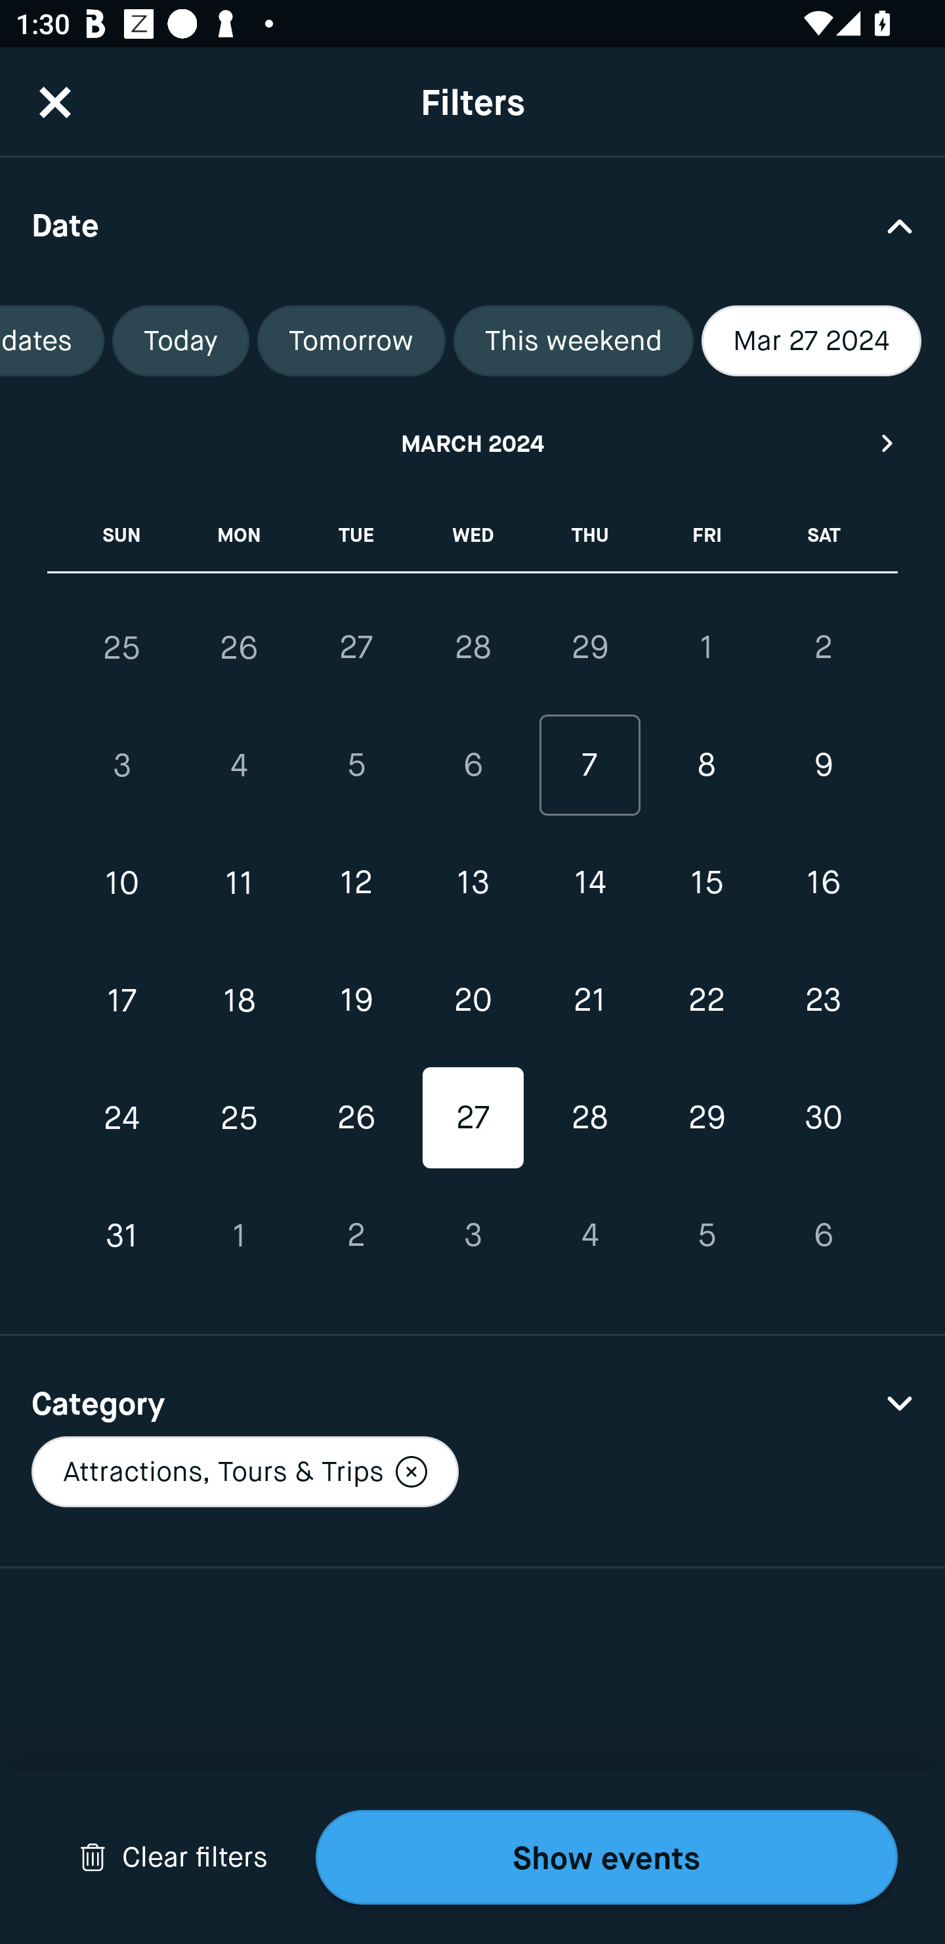  I want to click on 8, so click(706, 766).